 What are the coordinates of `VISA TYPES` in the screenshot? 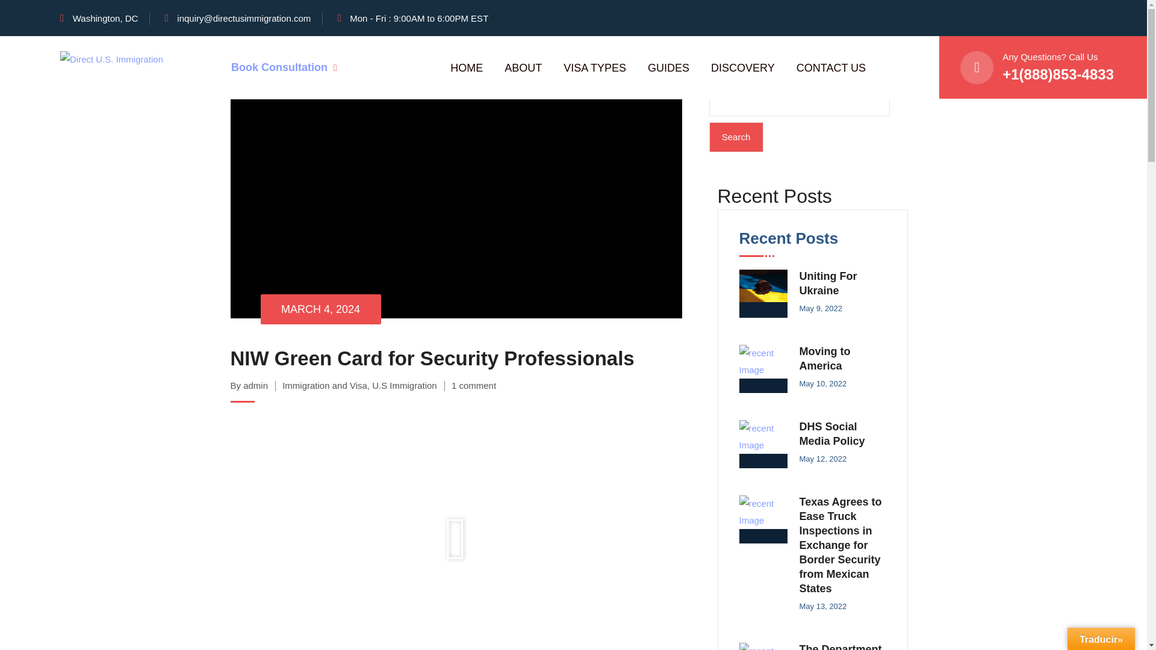 It's located at (595, 68).